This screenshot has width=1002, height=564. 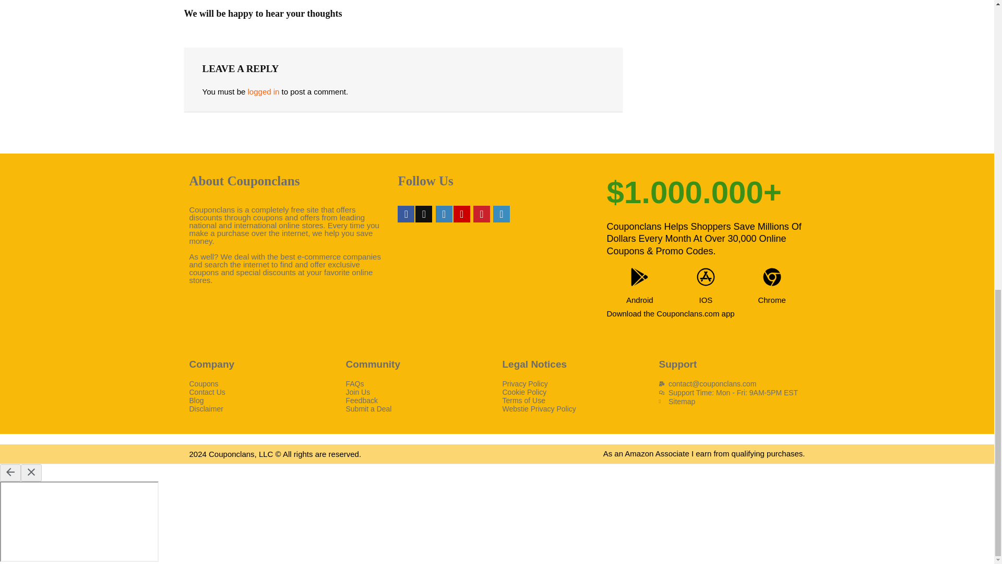 What do you see at coordinates (481, 214) in the screenshot?
I see `Pinterest` at bounding box center [481, 214].